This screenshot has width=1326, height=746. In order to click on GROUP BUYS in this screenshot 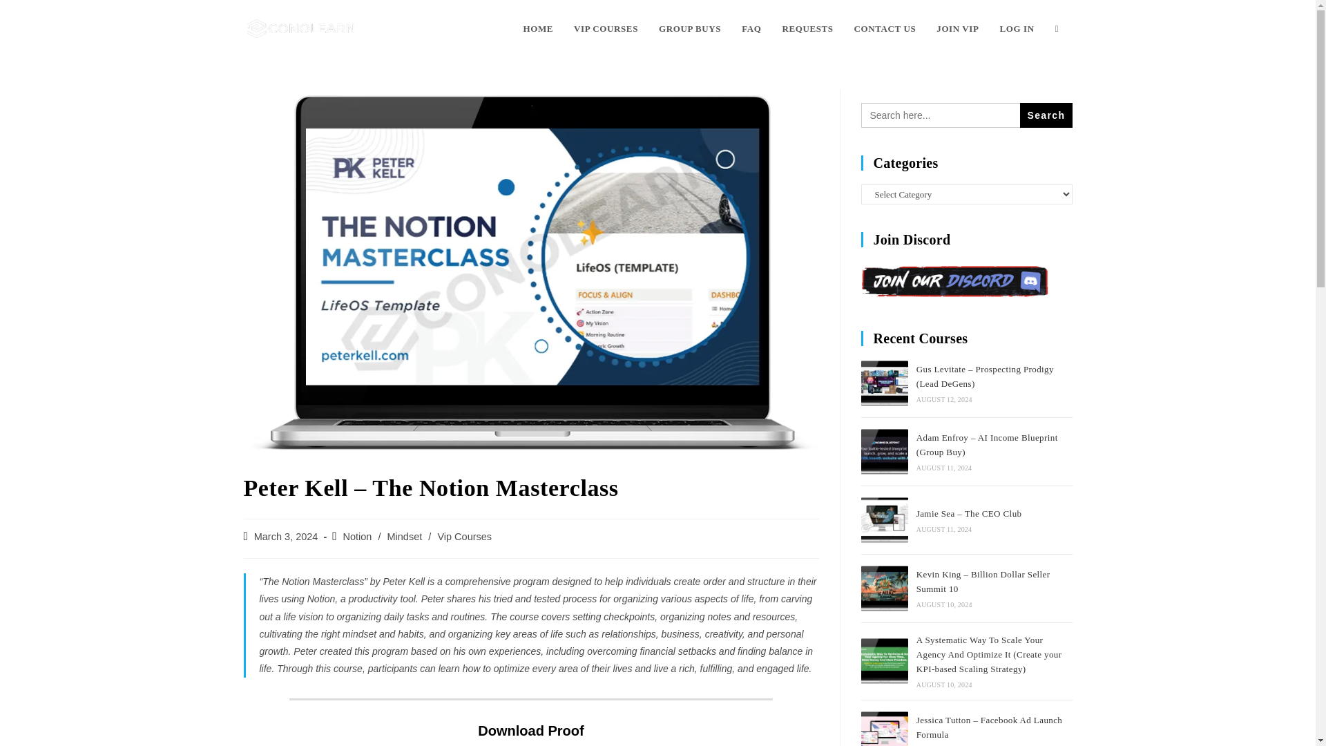, I will do `click(689, 29)`.